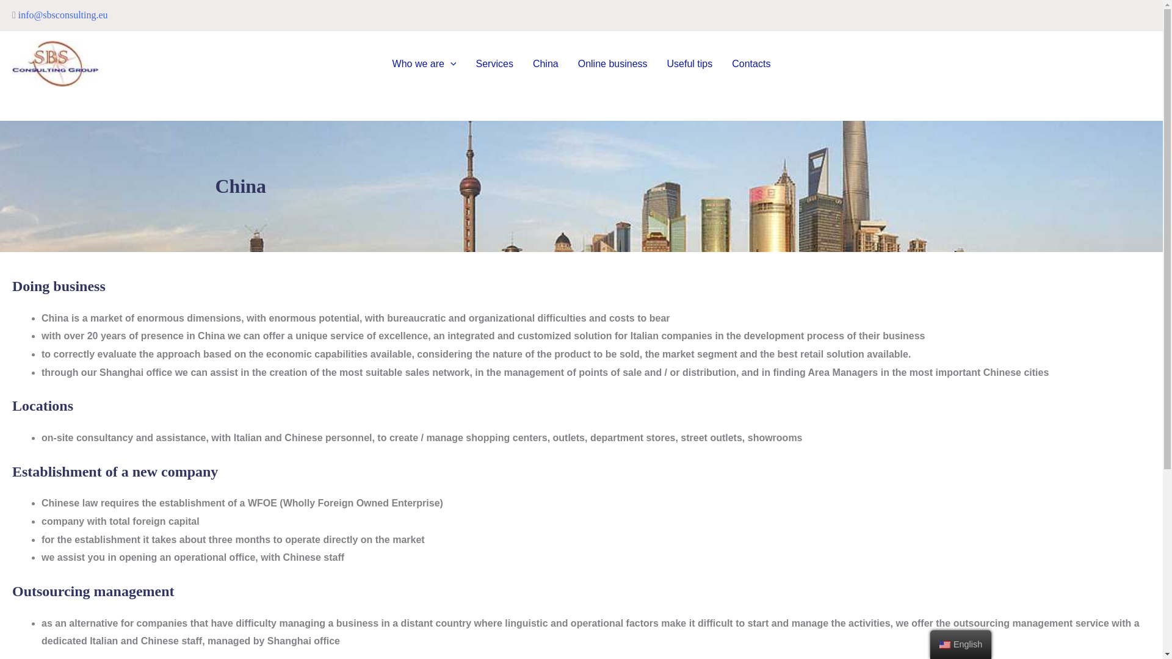  Describe the element at coordinates (494, 64) in the screenshot. I see `Services` at that location.